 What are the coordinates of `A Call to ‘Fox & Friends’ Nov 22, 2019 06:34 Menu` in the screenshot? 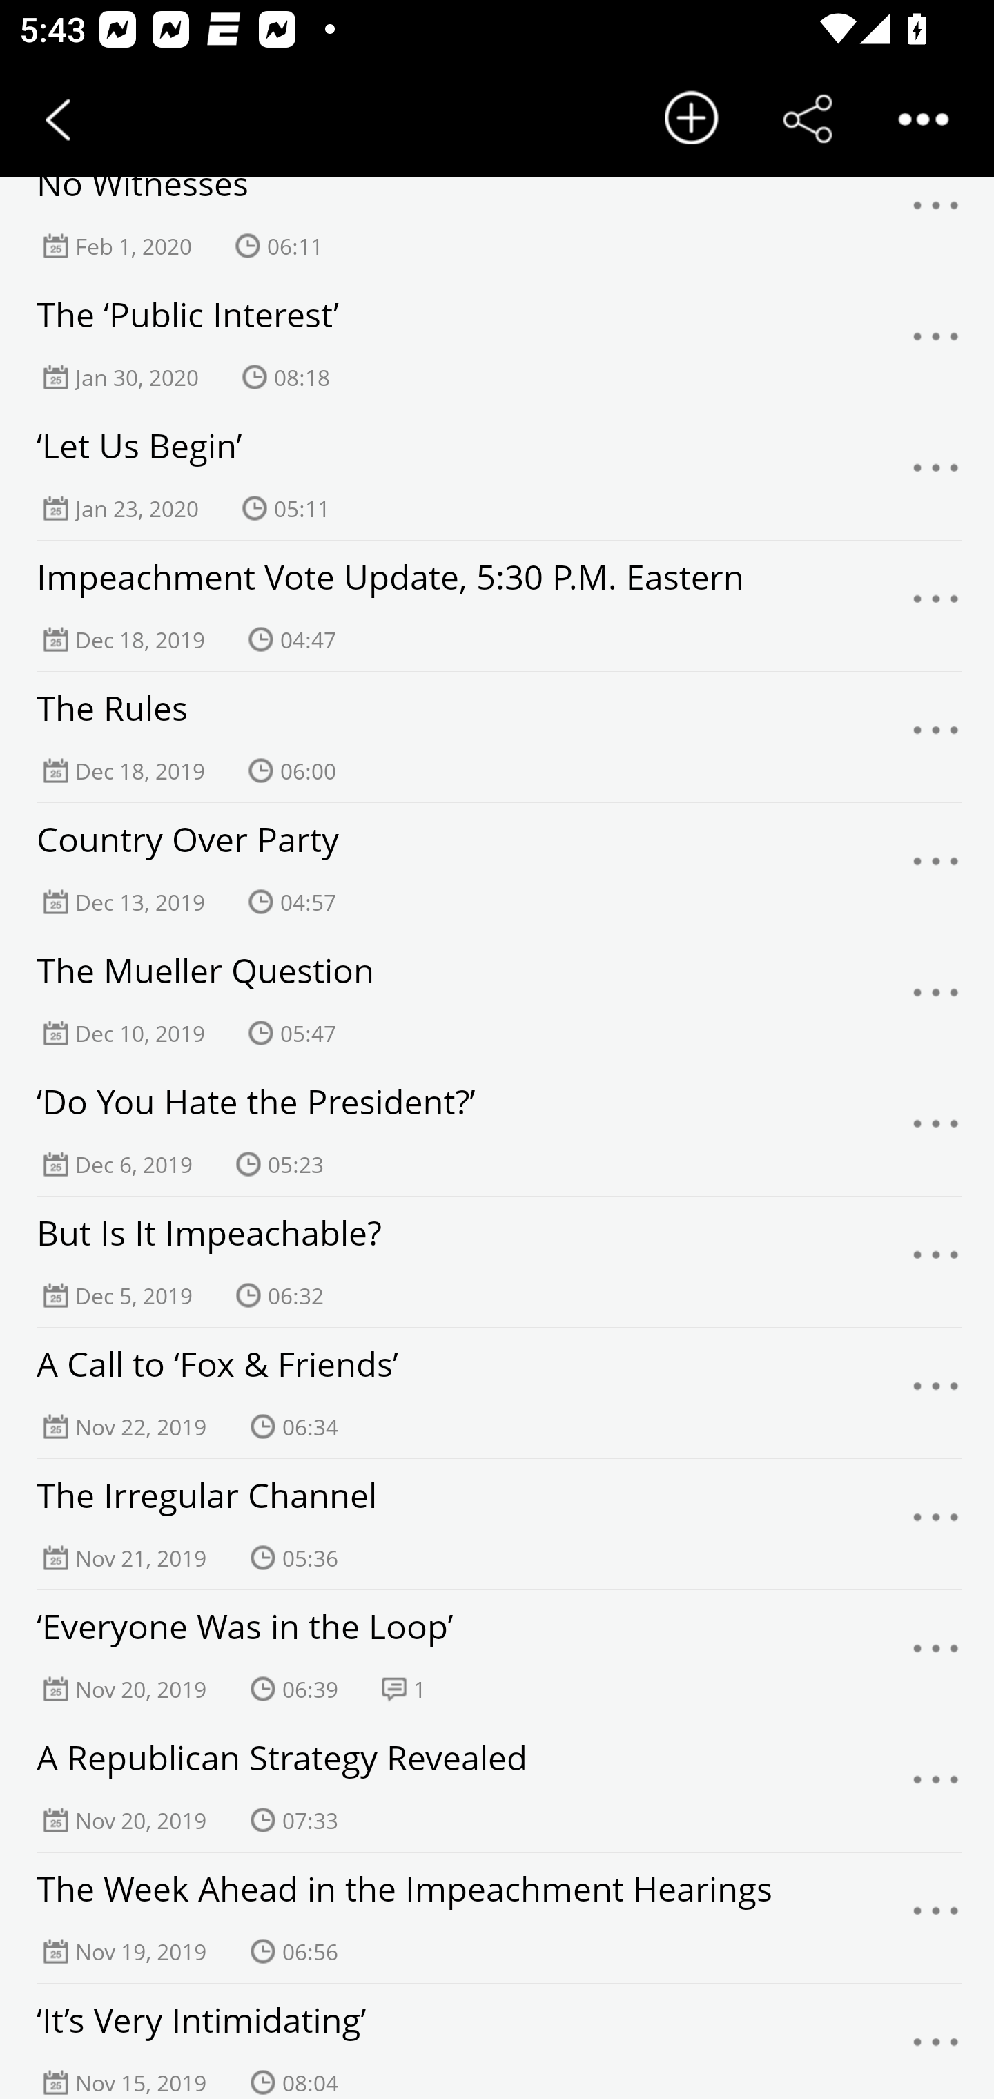 It's located at (497, 1393).